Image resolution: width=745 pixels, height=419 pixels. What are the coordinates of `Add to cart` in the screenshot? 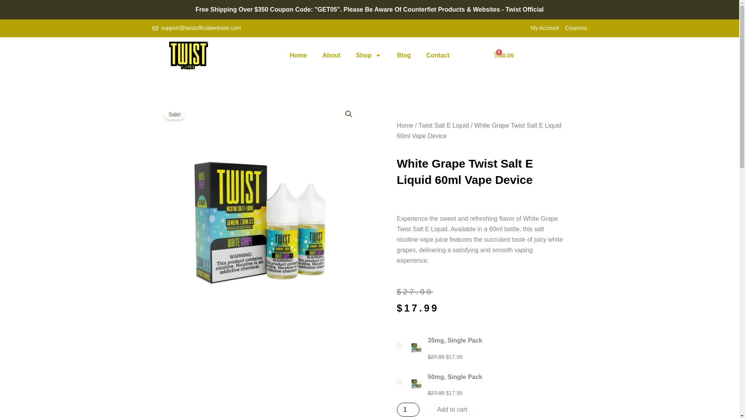 It's located at (452, 409).